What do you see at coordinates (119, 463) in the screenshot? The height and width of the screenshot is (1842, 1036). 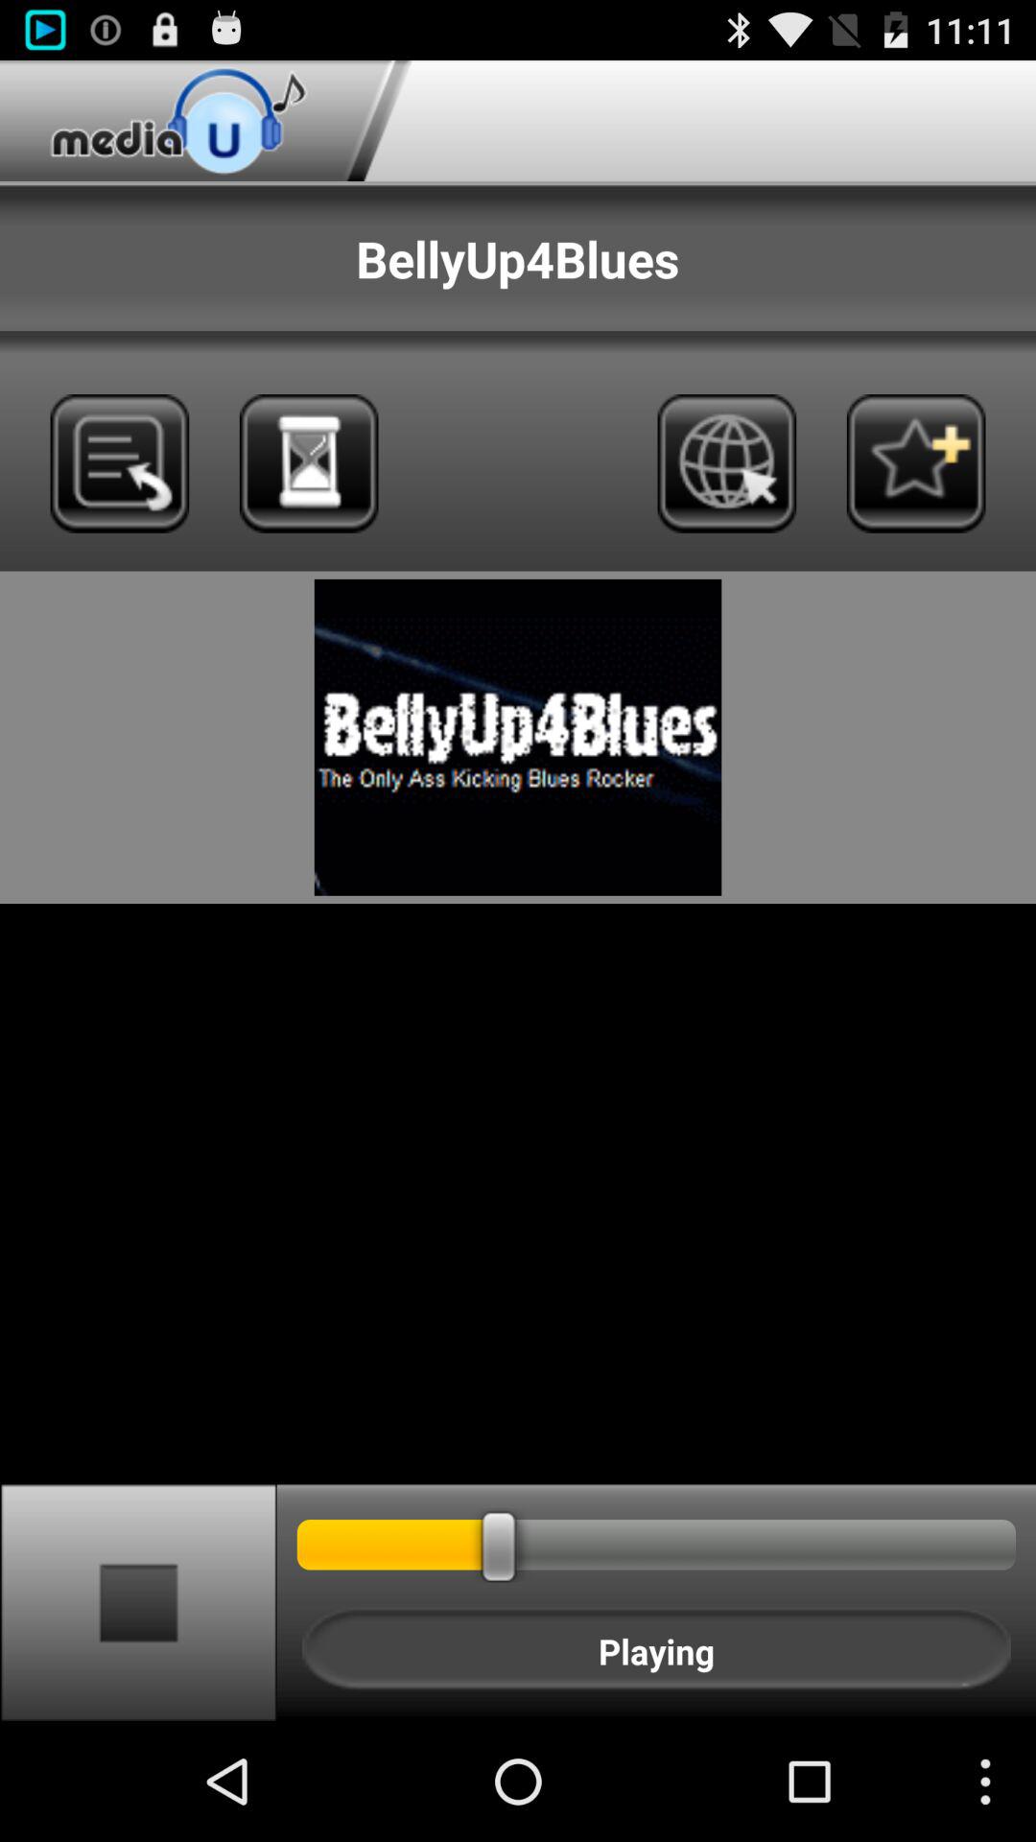 I see `go back to menu` at bounding box center [119, 463].